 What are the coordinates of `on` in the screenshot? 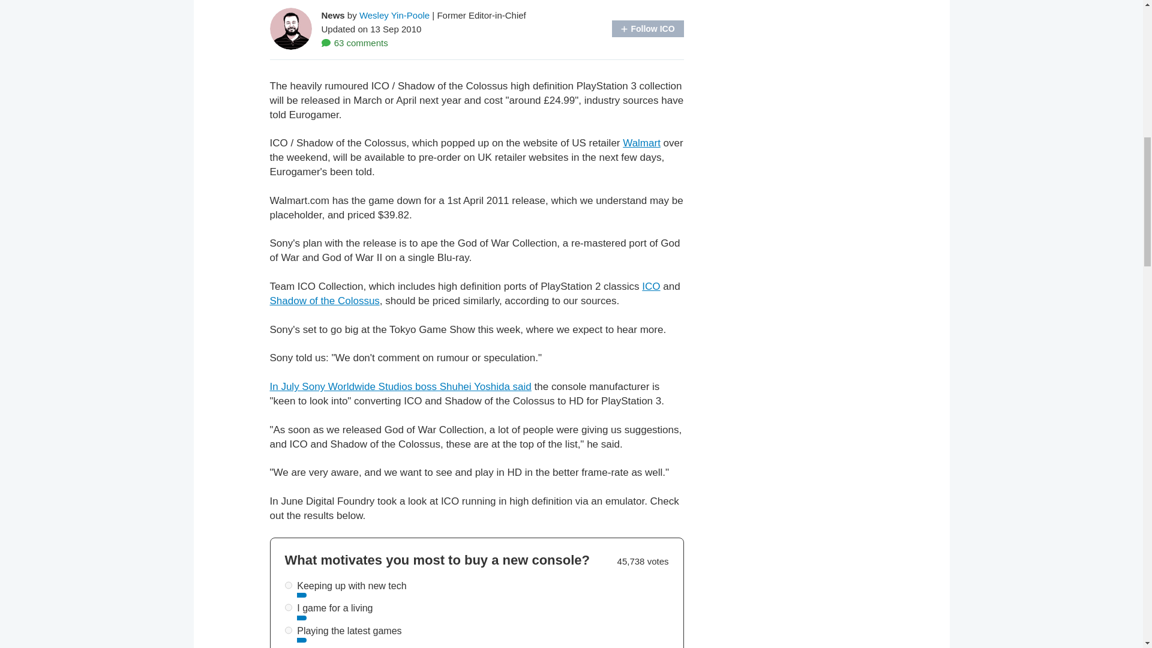 It's located at (288, 607).